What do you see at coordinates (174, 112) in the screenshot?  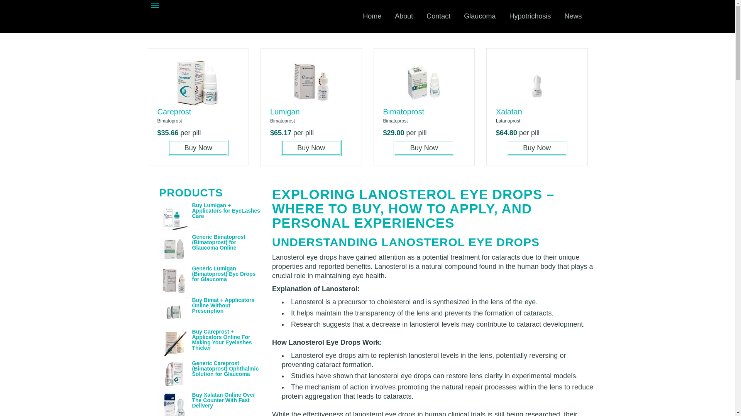 I see `Careprost` at bounding box center [174, 112].